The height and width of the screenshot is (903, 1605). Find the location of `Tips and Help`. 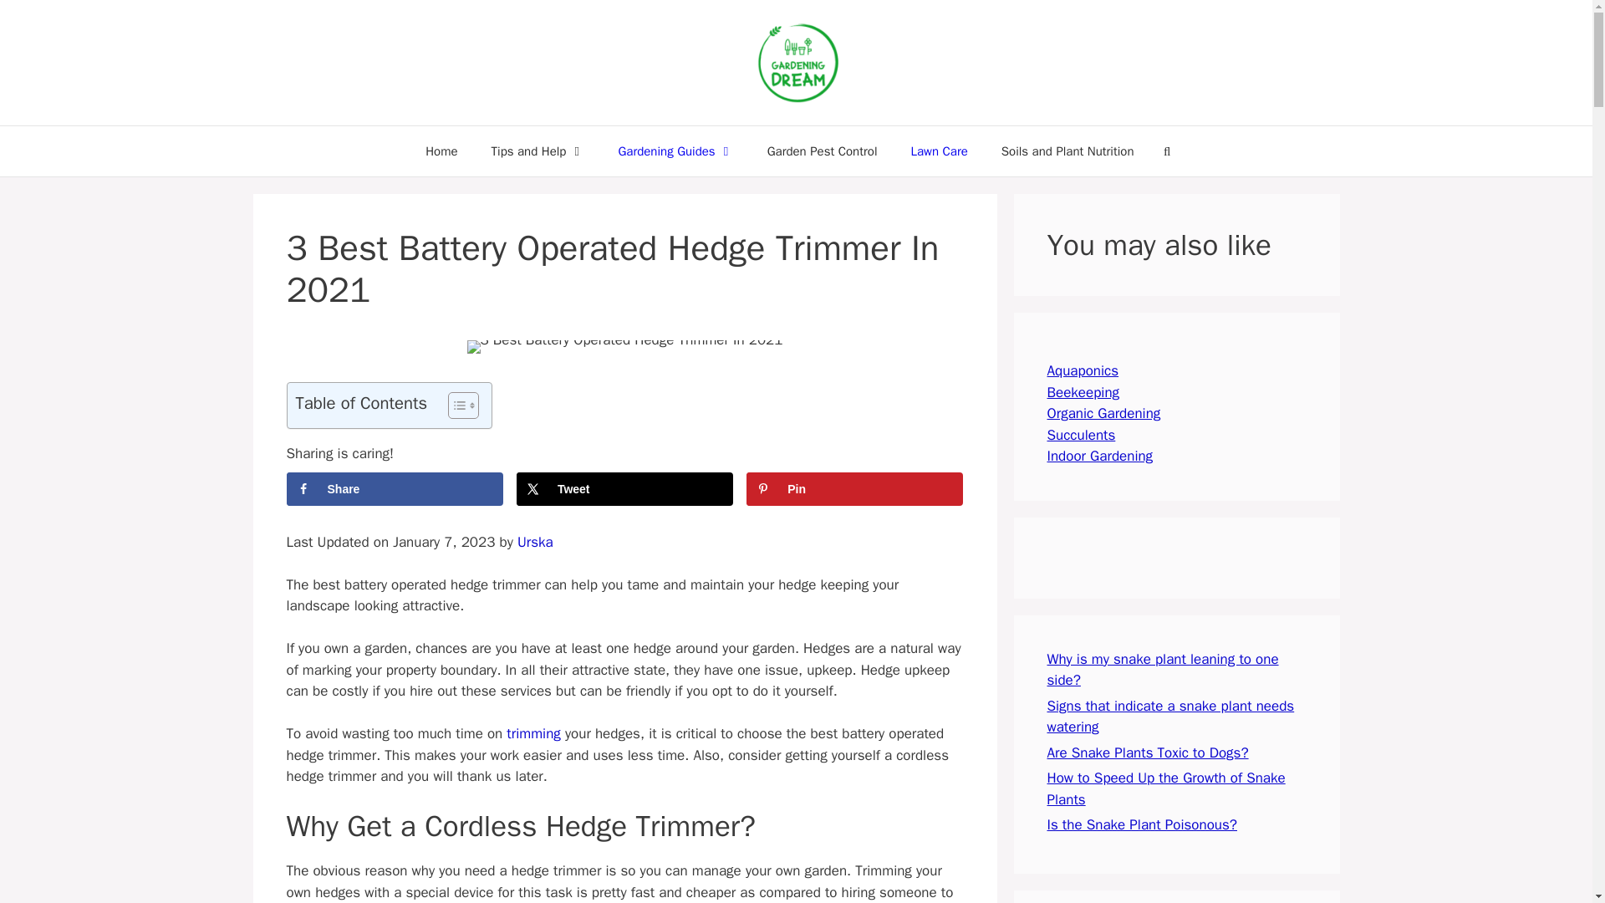

Tips and Help is located at coordinates (538, 150).